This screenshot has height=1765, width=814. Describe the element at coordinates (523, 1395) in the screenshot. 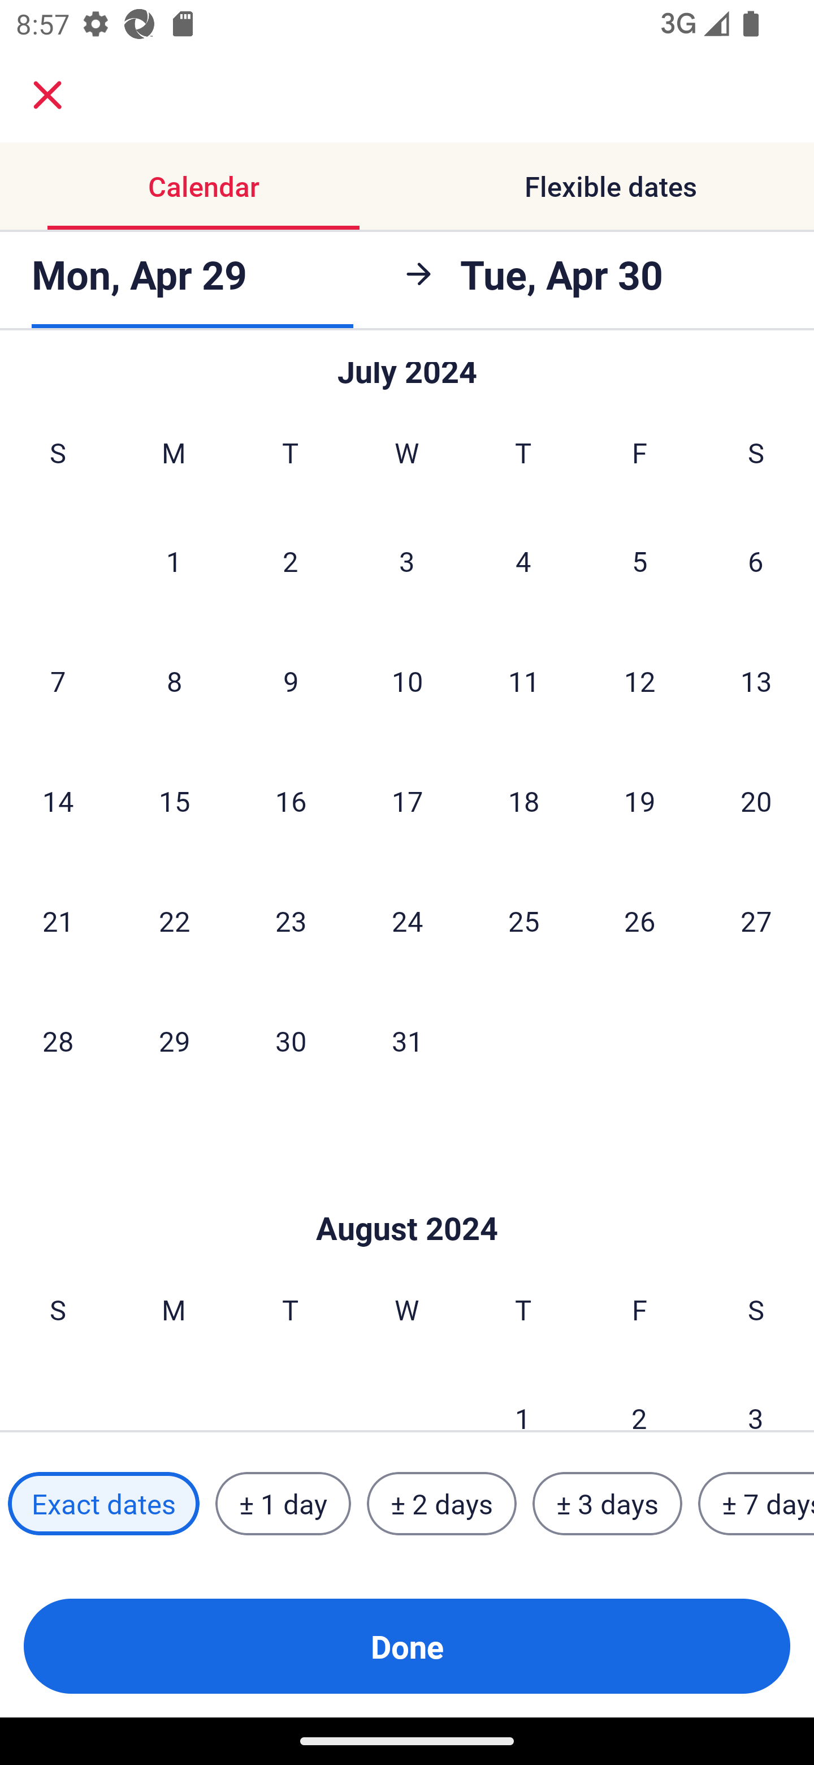

I see `1 Thursday, August 1, 2024` at that location.